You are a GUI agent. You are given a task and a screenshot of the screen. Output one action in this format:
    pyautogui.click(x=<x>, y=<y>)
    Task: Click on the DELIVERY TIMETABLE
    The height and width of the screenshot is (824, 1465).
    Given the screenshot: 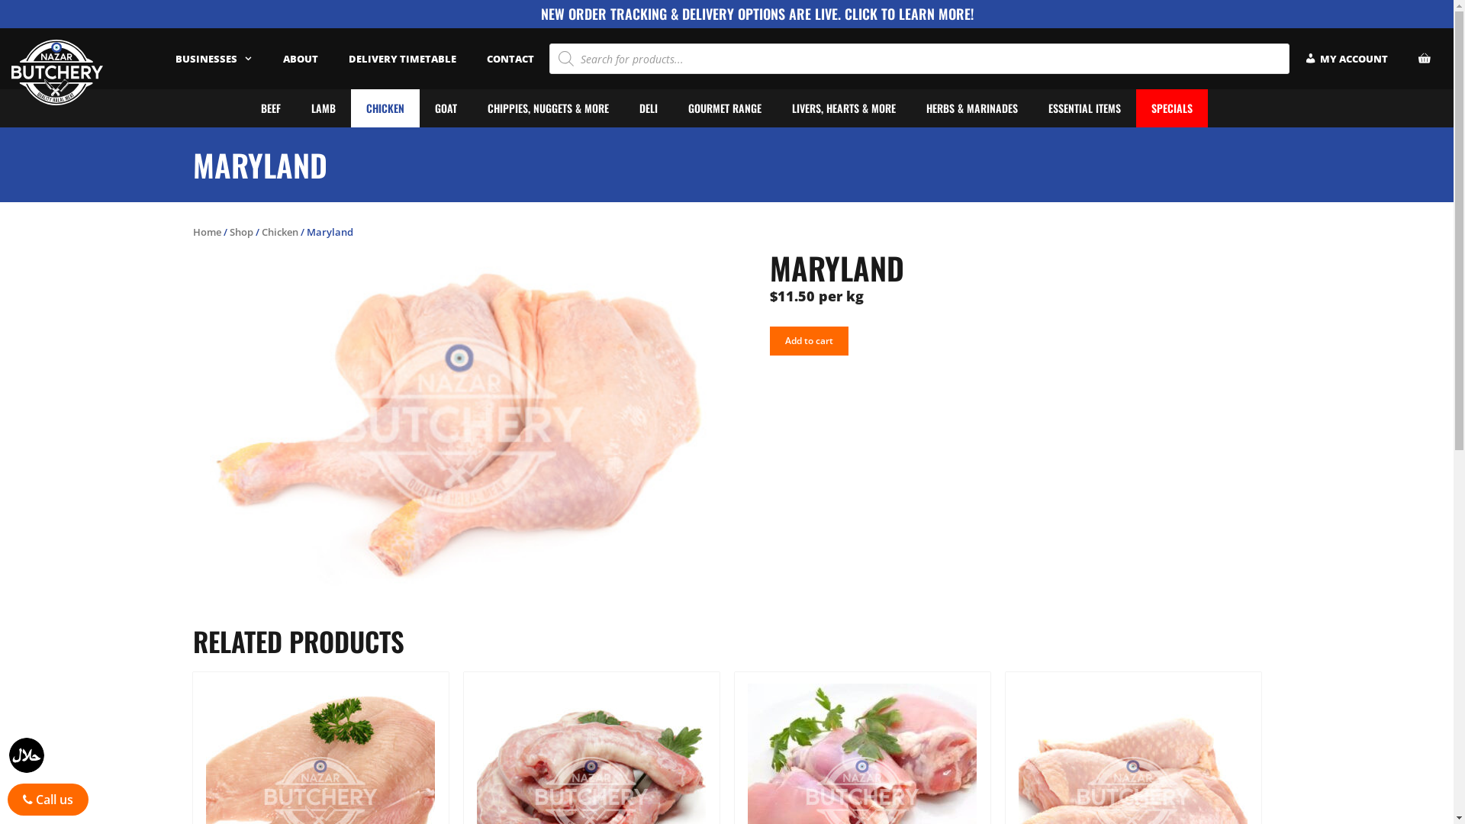 What is the action you would take?
    pyautogui.click(x=403, y=59)
    